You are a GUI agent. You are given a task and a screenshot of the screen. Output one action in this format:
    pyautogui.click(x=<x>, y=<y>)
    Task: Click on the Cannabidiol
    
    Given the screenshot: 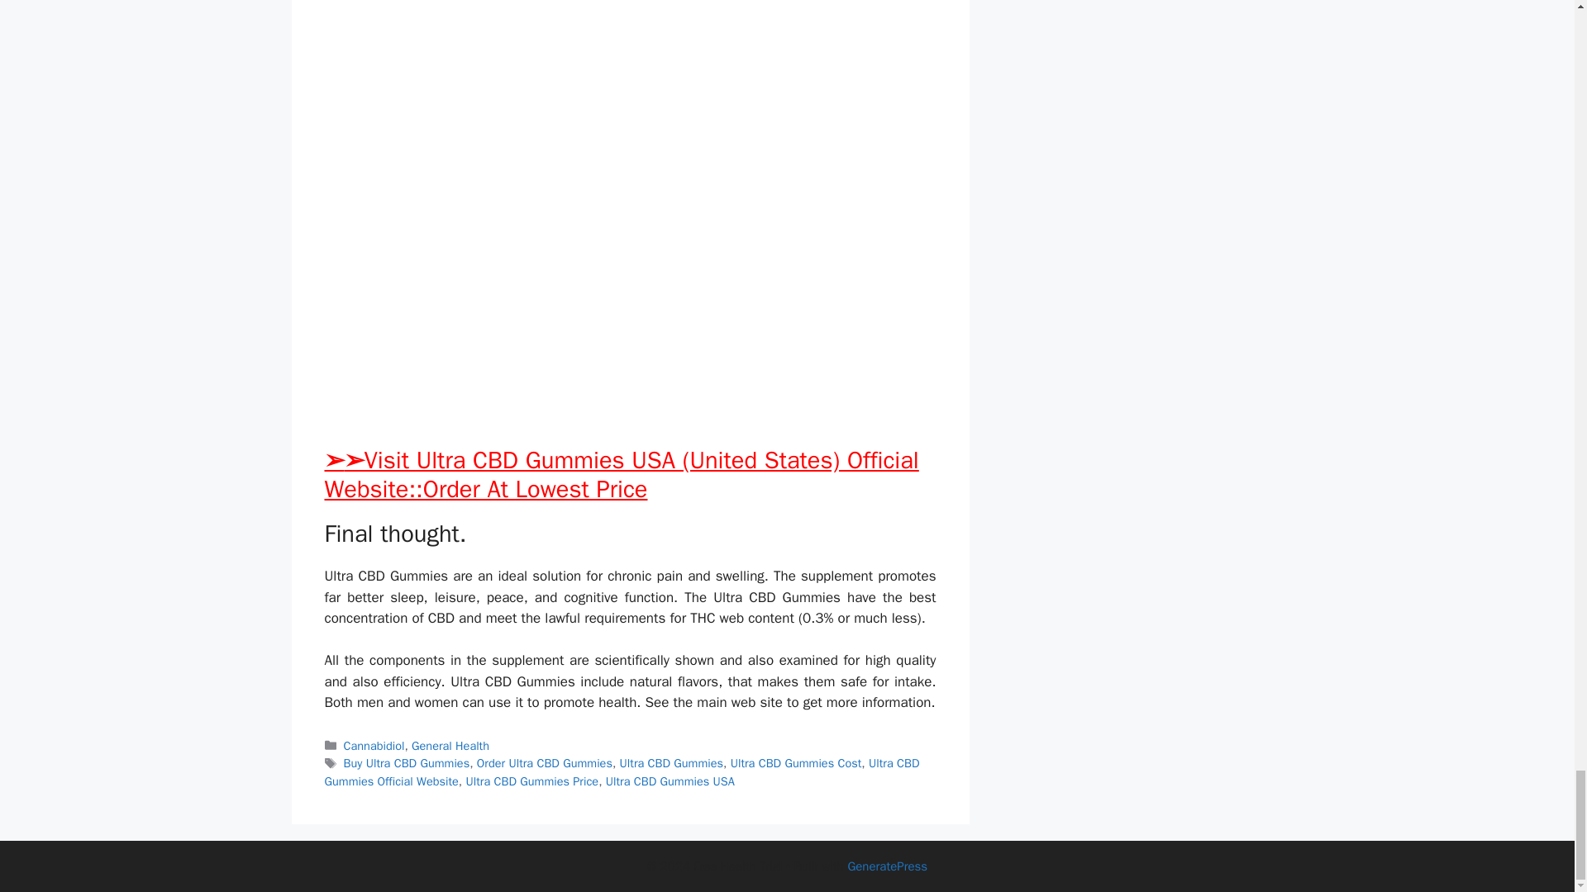 What is the action you would take?
    pyautogui.click(x=374, y=745)
    